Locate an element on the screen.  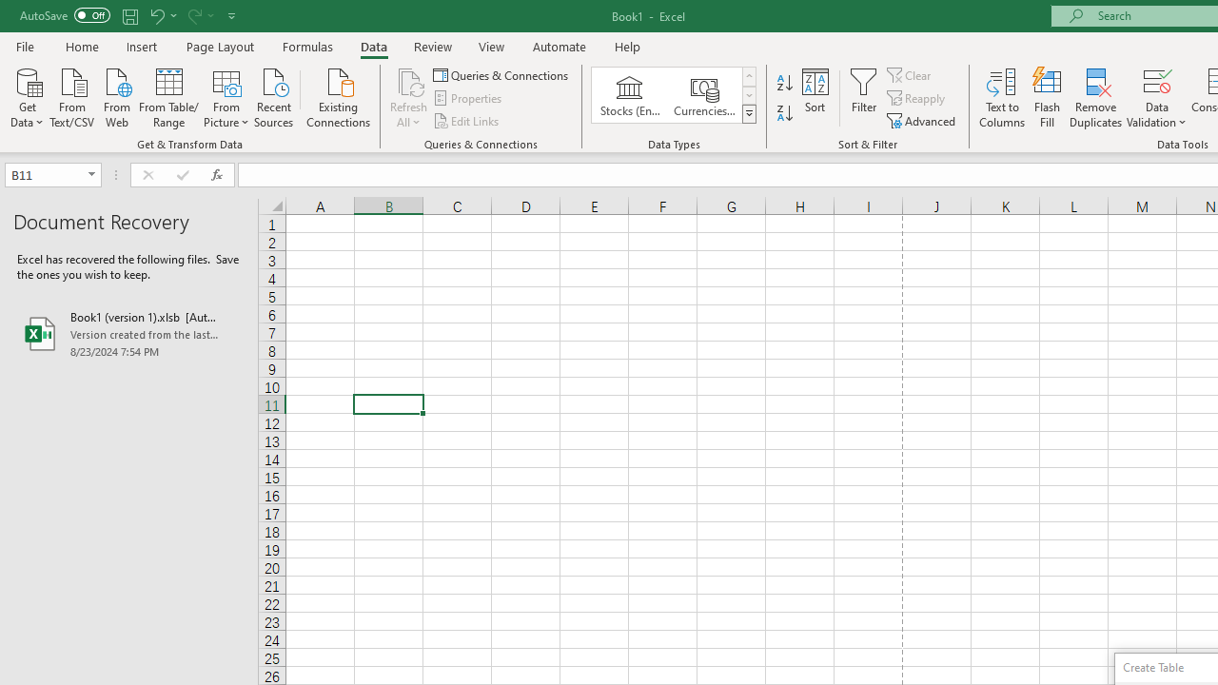
From Picture is located at coordinates (226, 96).